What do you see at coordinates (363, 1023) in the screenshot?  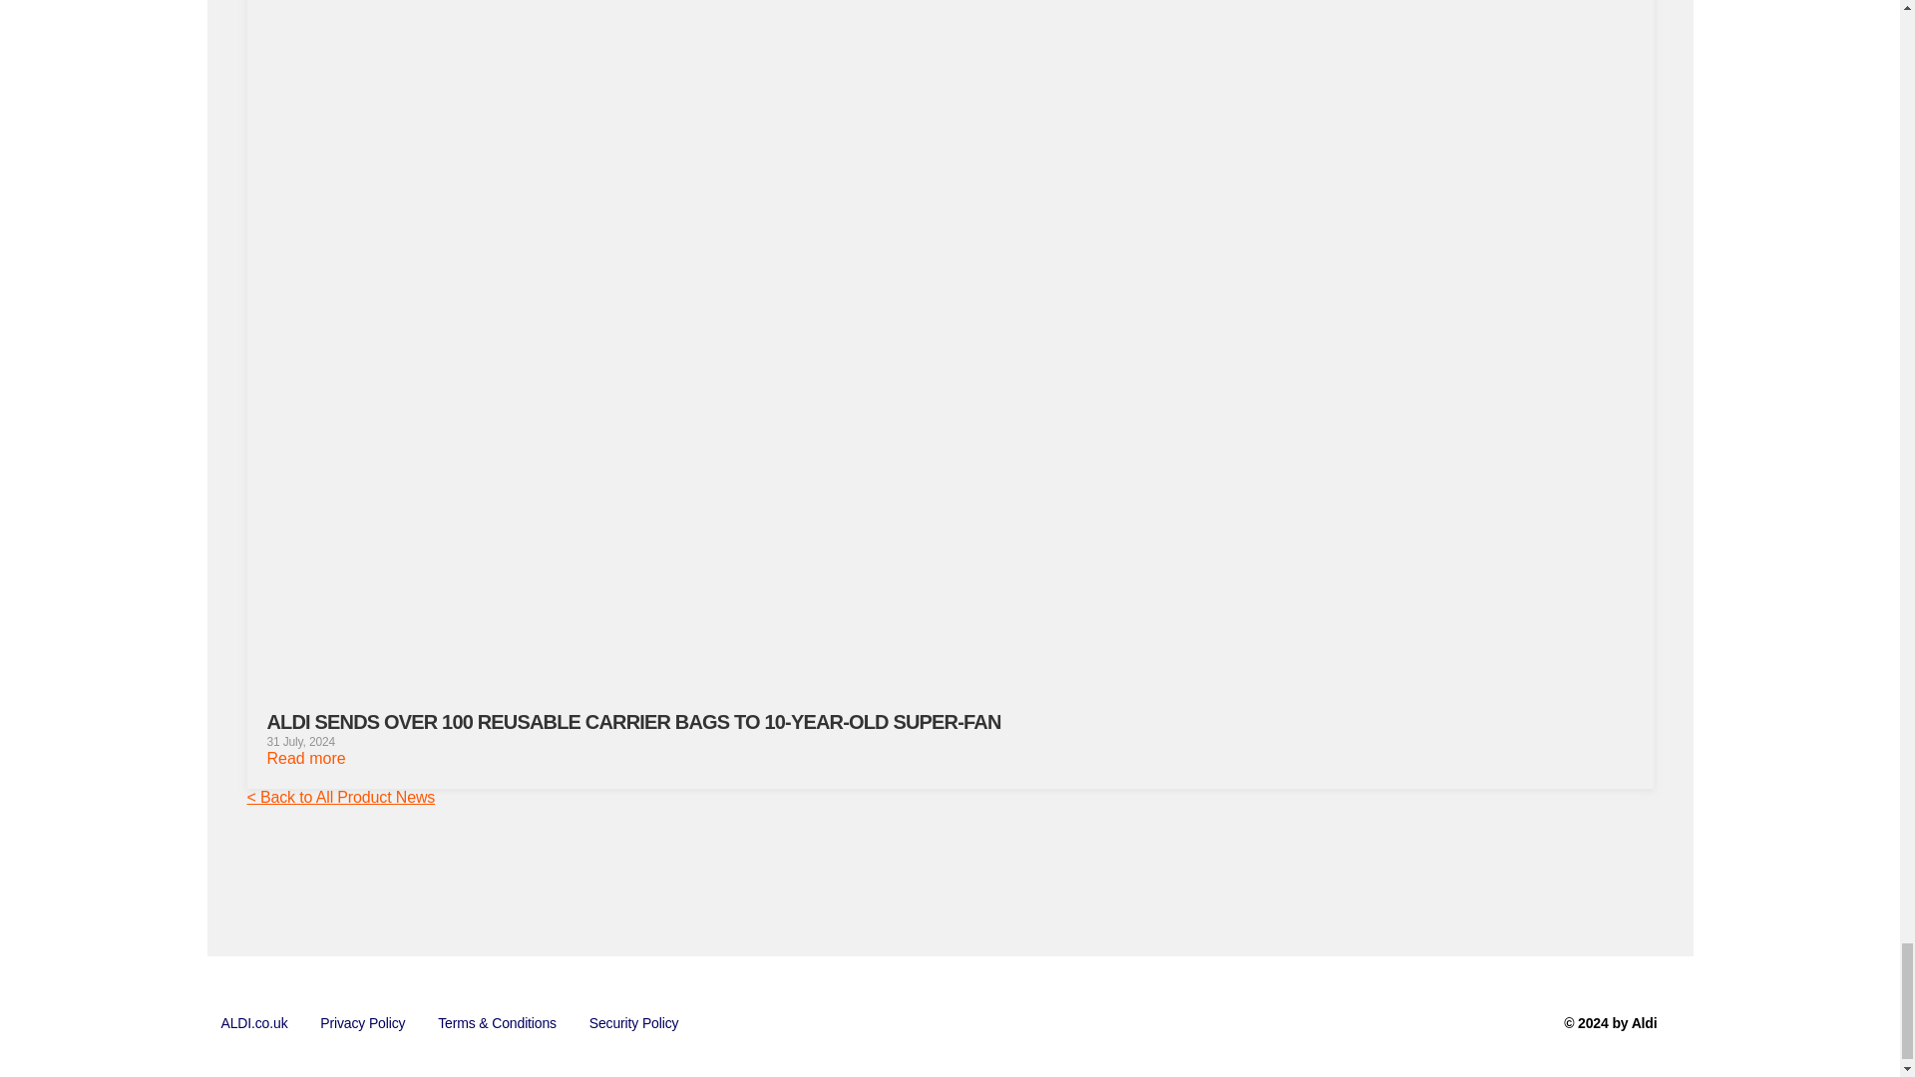 I see `Privacy Policy` at bounding box center [363, 1023].